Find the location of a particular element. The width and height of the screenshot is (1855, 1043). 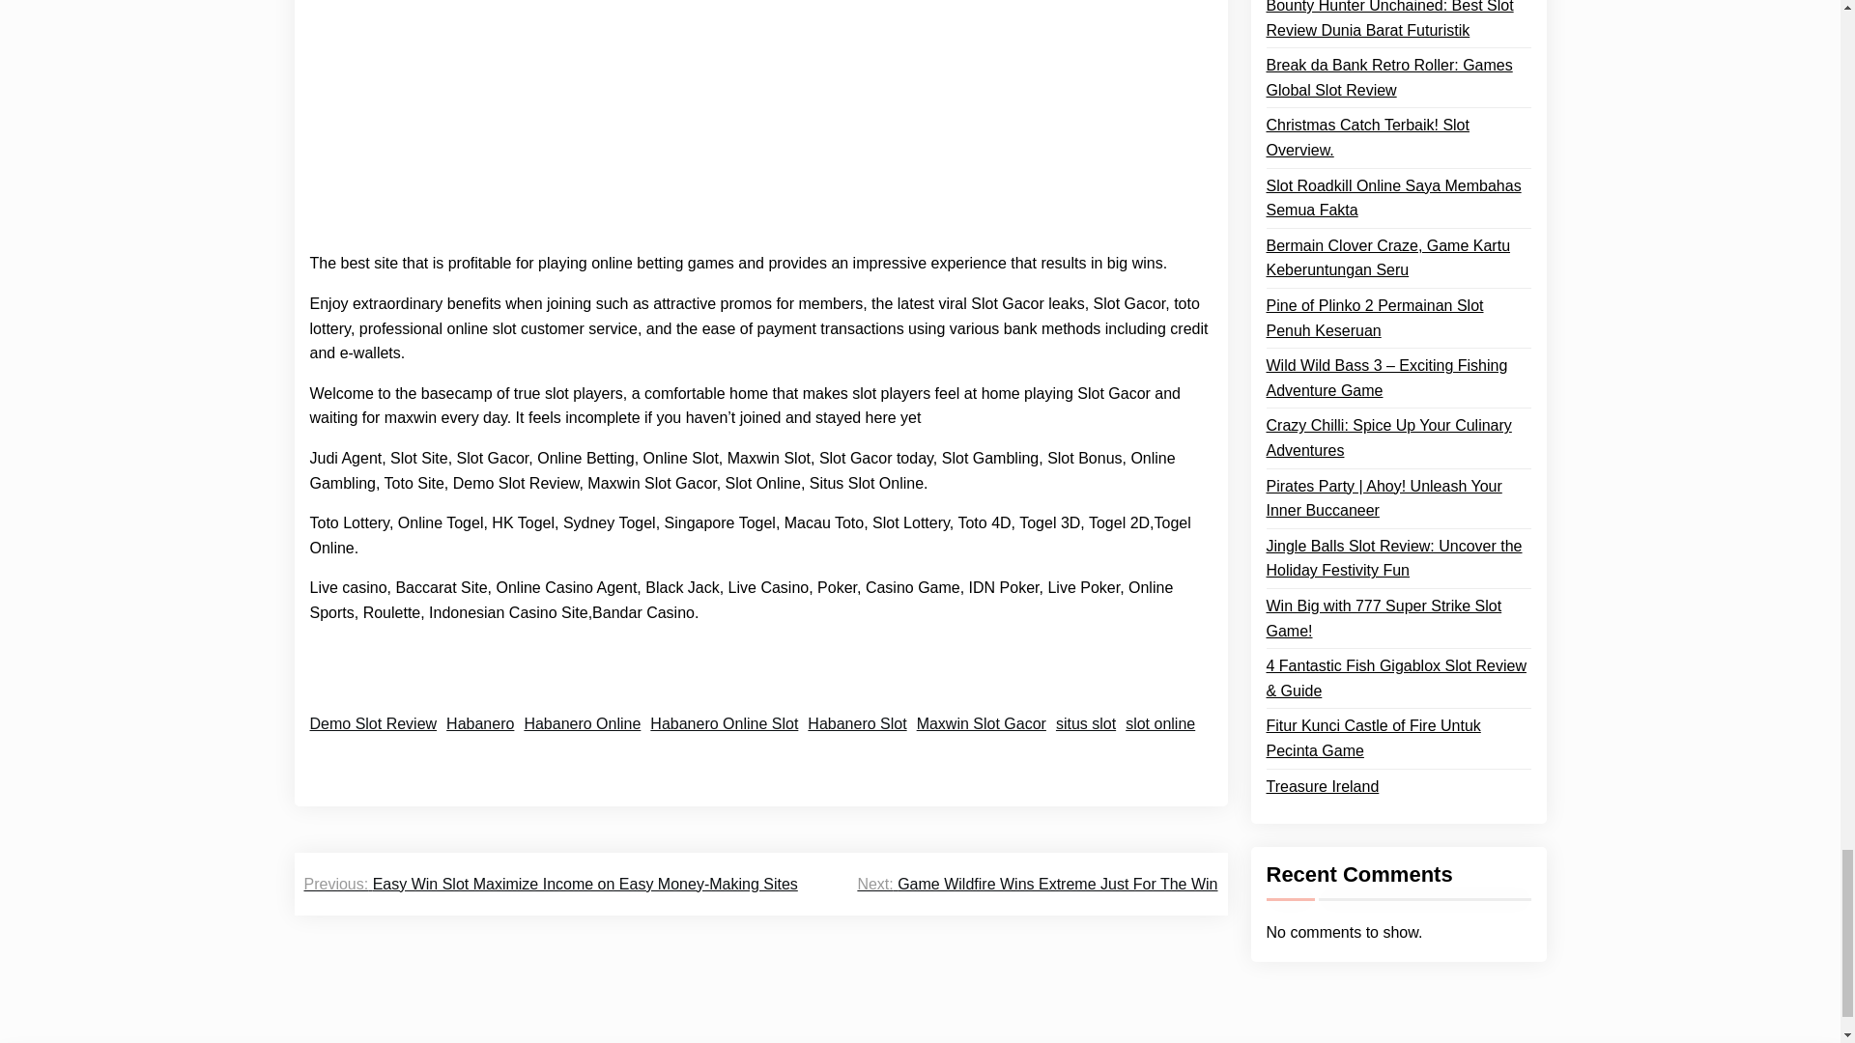

Habanero Online is located at coordinates (582, 723).